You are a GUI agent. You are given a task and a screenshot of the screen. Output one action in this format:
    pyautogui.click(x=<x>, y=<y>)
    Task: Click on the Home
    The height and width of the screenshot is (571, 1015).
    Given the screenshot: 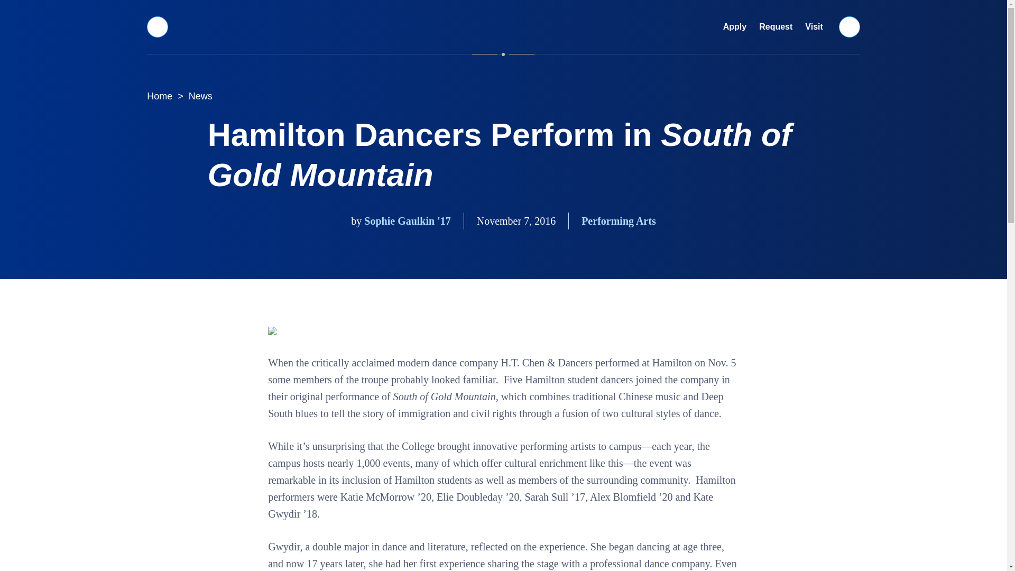 What is the action you would take?
    pyautogui.click(x=160, y=96)
    